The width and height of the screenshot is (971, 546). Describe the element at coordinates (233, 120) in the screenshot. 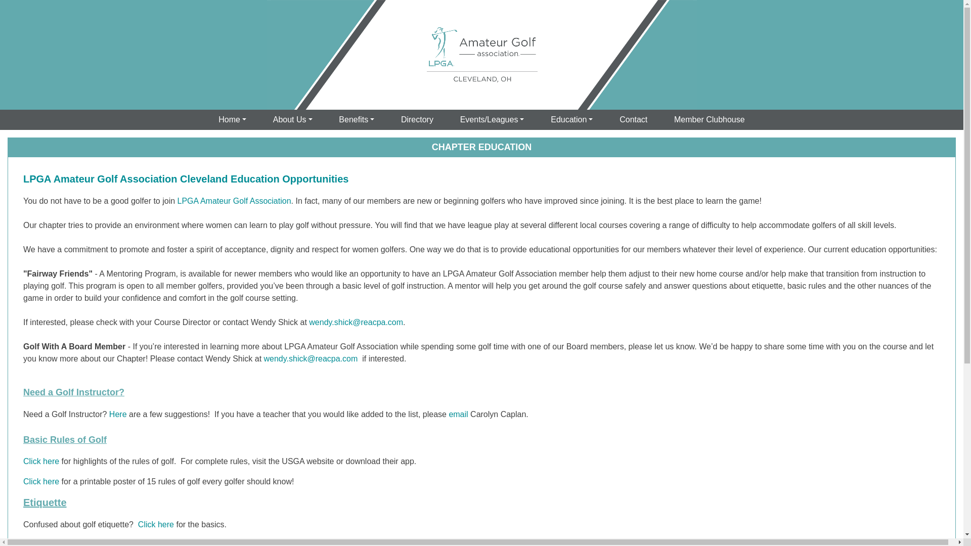

I see `Home` at that location.